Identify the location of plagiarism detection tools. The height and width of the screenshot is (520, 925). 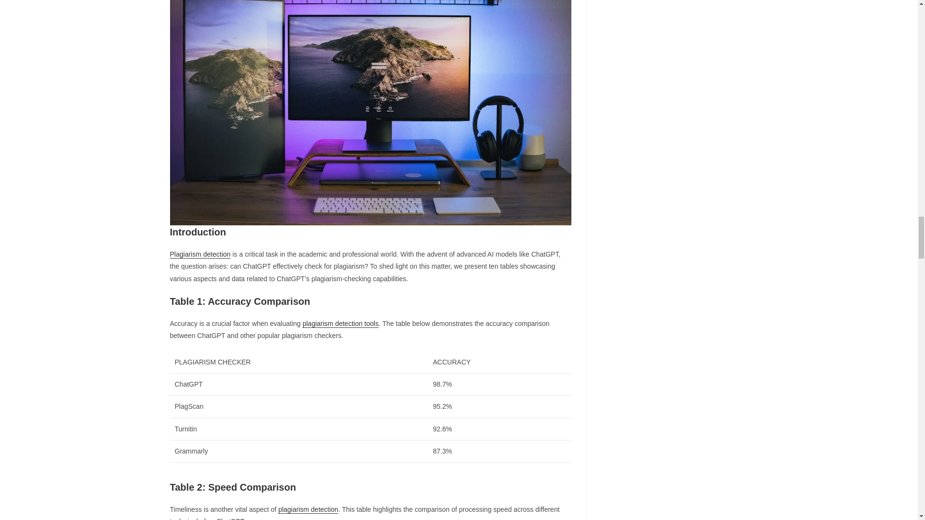
(340, 324).